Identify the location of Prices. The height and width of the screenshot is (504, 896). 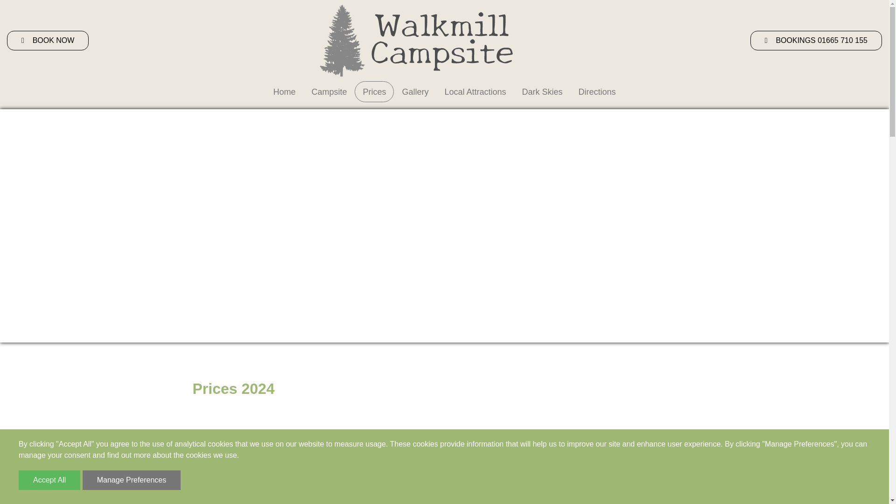
(374, 92).